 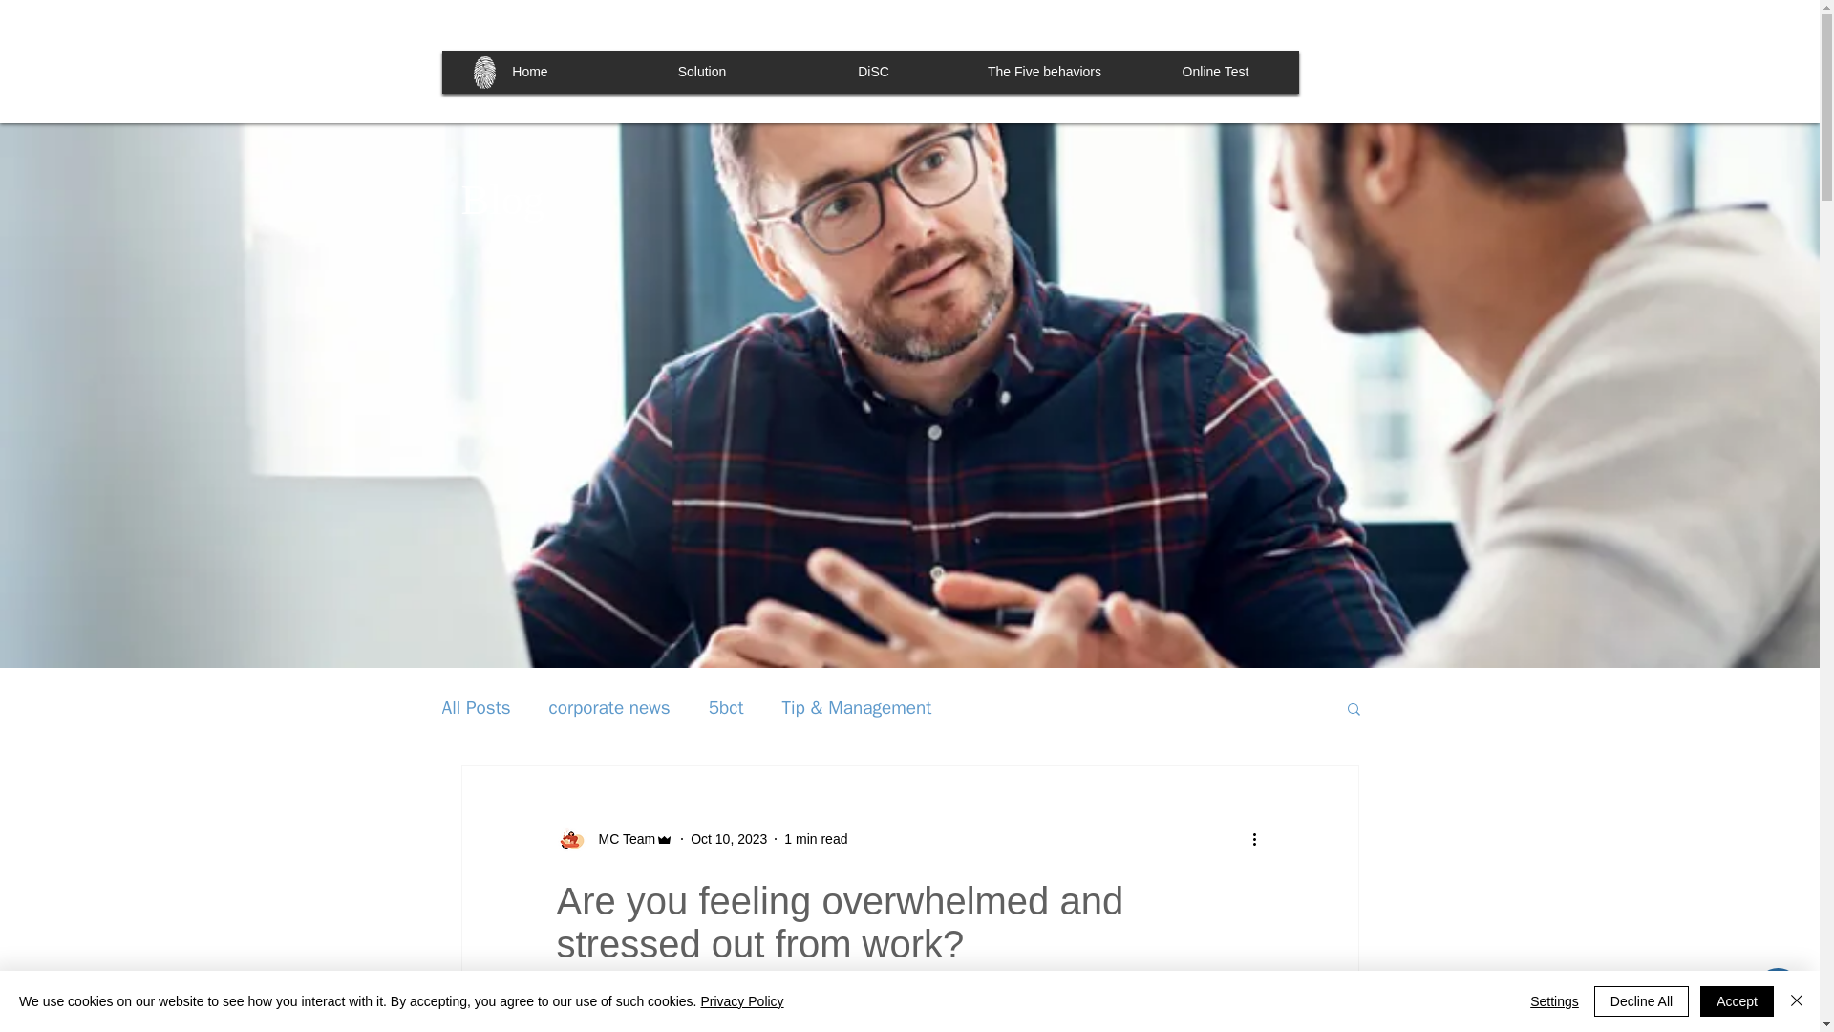 What do you see at coordinates (1044, 73) in the screenshot?
I see `The Five behaviors` at bounding box center [1044, 73].